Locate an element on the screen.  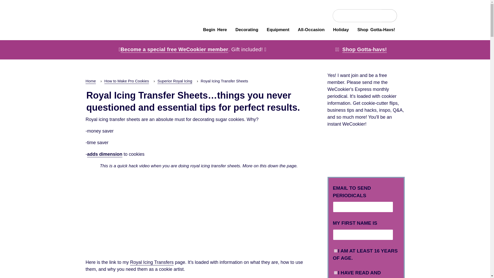
Home is located at coordinates (91, 81).